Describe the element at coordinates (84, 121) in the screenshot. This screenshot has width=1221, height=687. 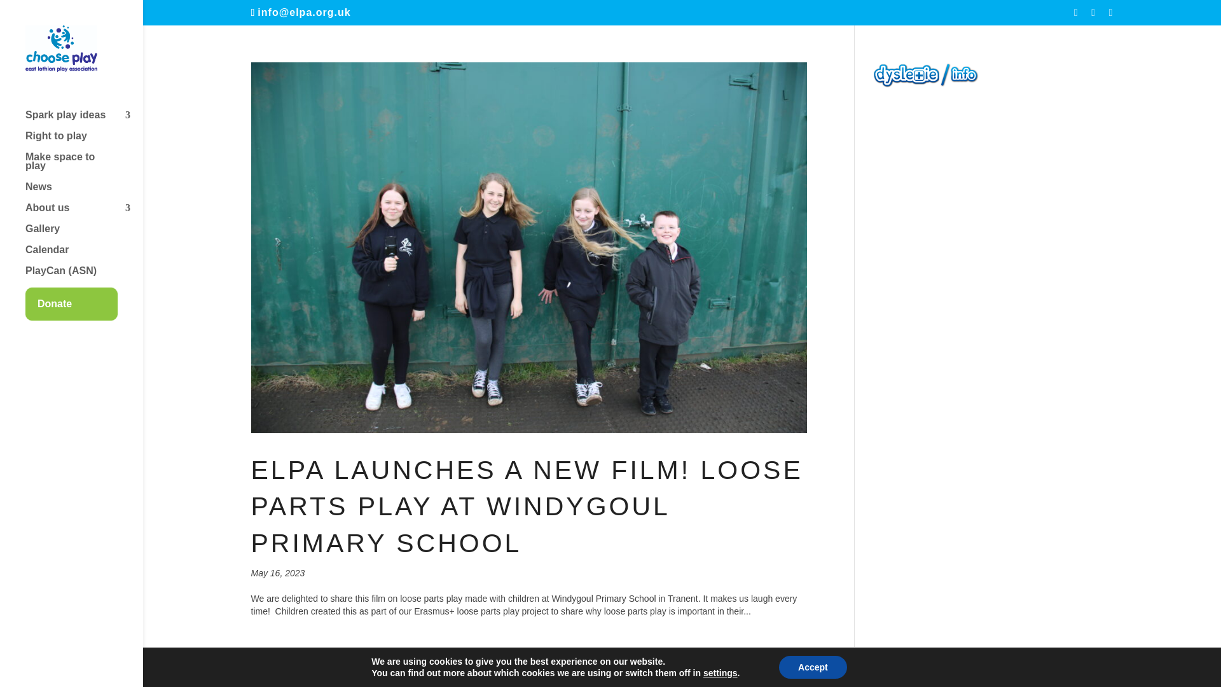
I see `Spark play ideas` at that location.